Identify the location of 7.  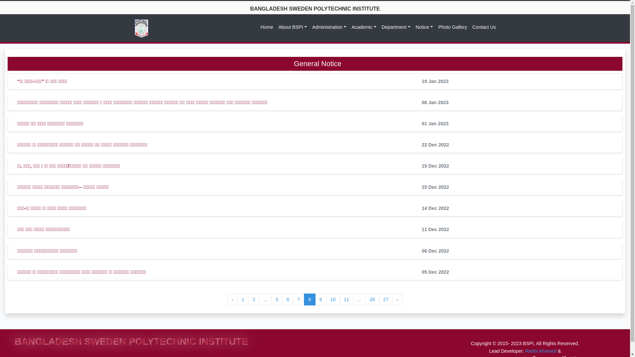
(299, 299).